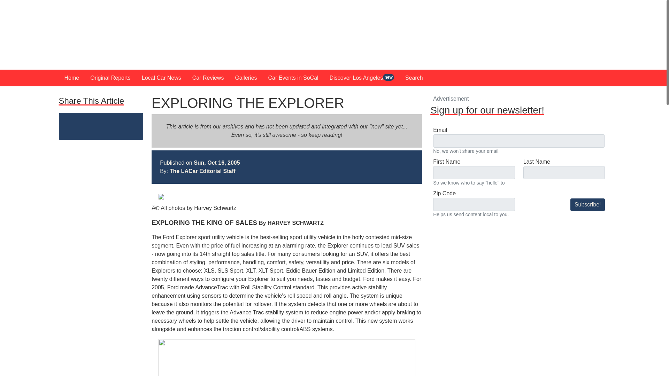 Image resolution: width=669 pixels, height=376 pixels. Describe the element at coordinates (208, 78) in the screenshot. I see `Car Reviews` at that location.